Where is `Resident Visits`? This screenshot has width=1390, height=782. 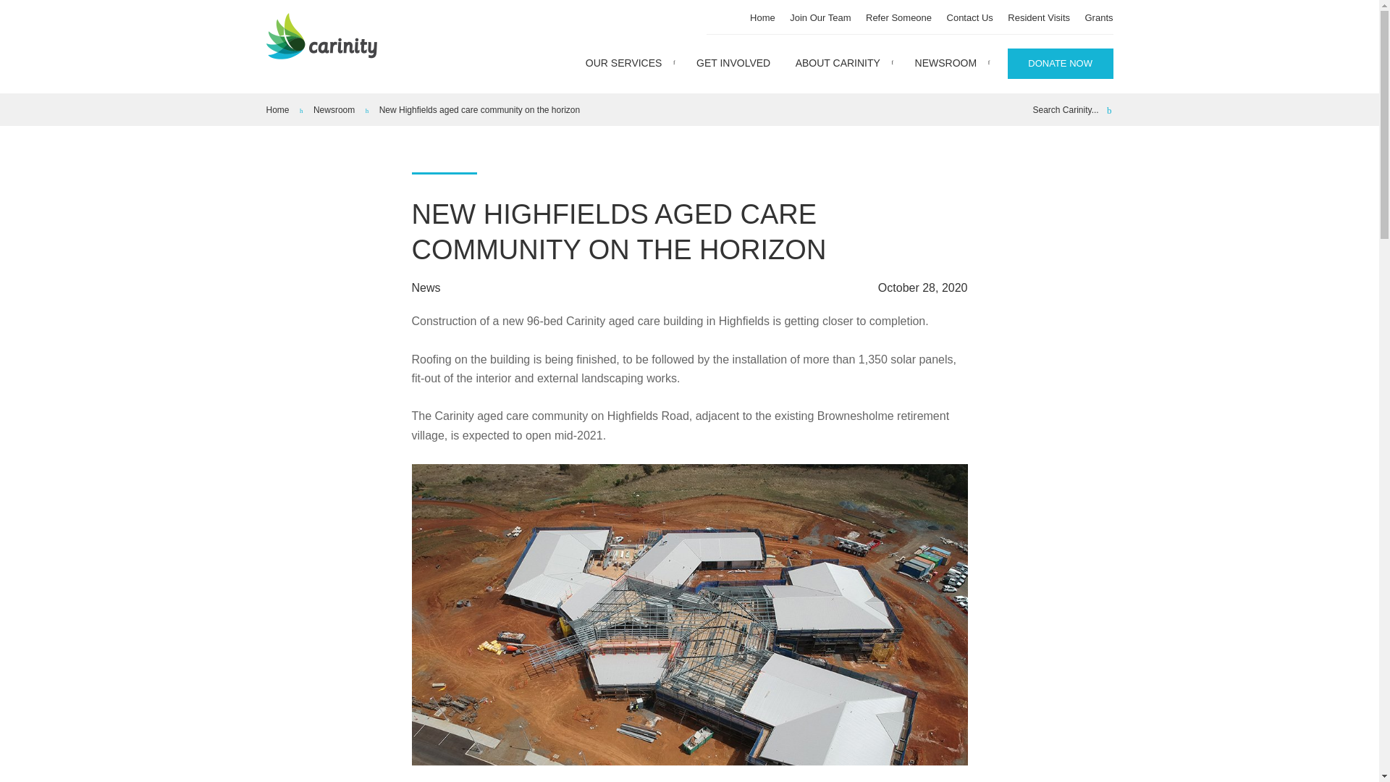 Resident Visits is located at coordinates (1039, 17).